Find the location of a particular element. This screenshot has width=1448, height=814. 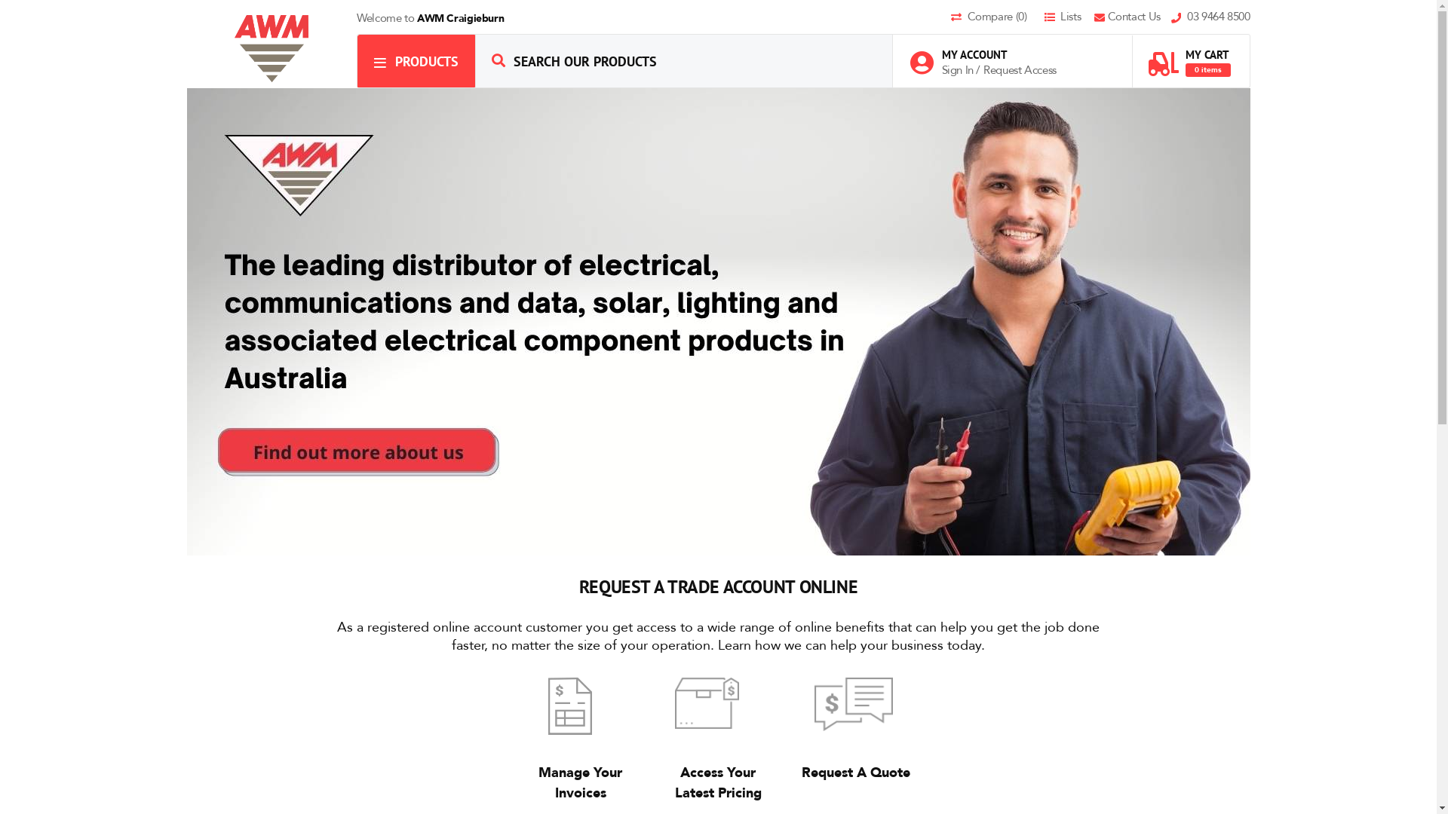

AWM Electrical is located at coordinates (272, 49).